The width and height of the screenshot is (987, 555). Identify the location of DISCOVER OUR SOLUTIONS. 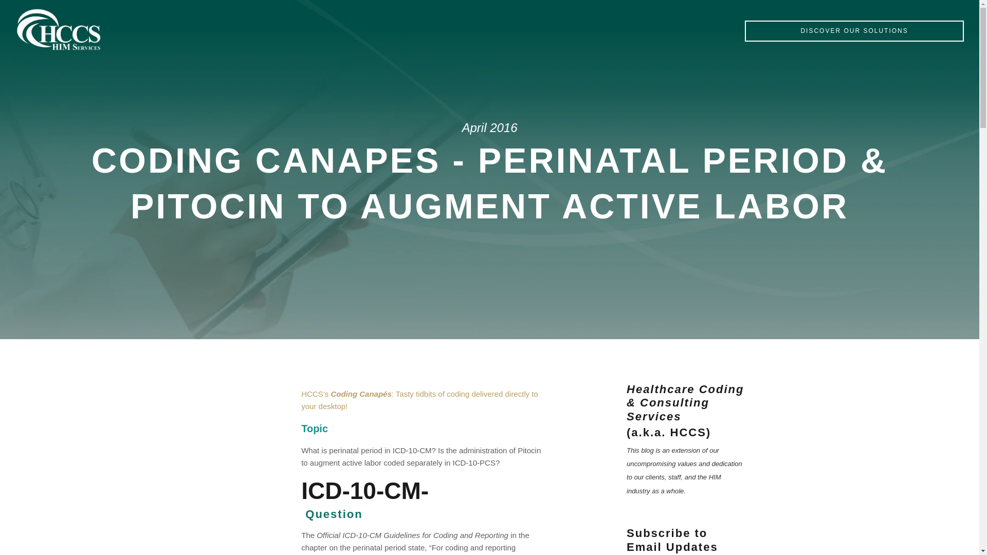
(854, 31).